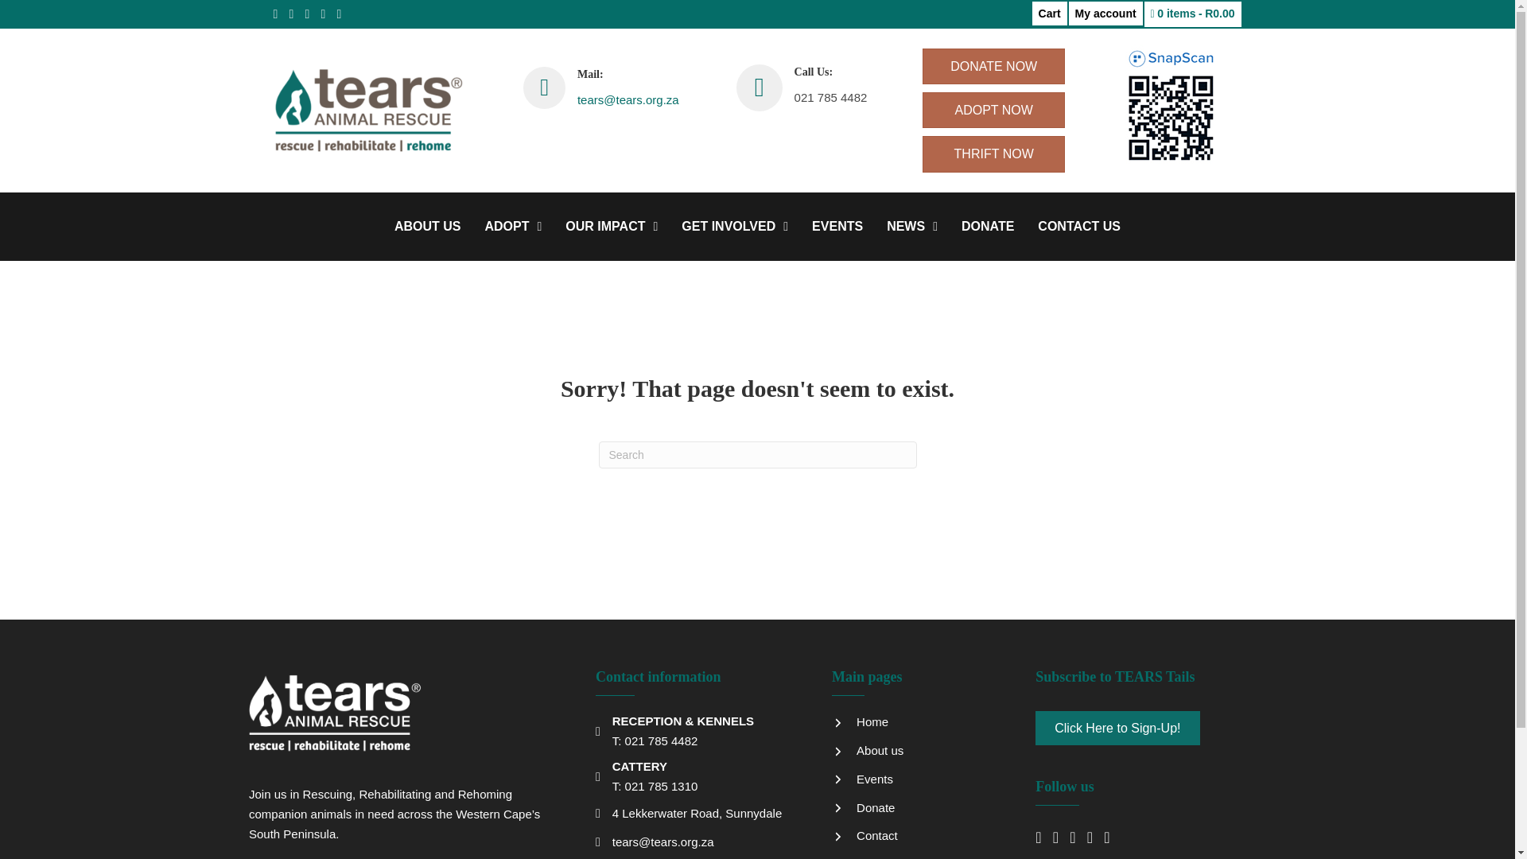 Image resolution: width=1527 pixels, height=859 pixels. Describe the element at coordinates (513, 226) in the screenshot. I see `ADOPT` at that location.